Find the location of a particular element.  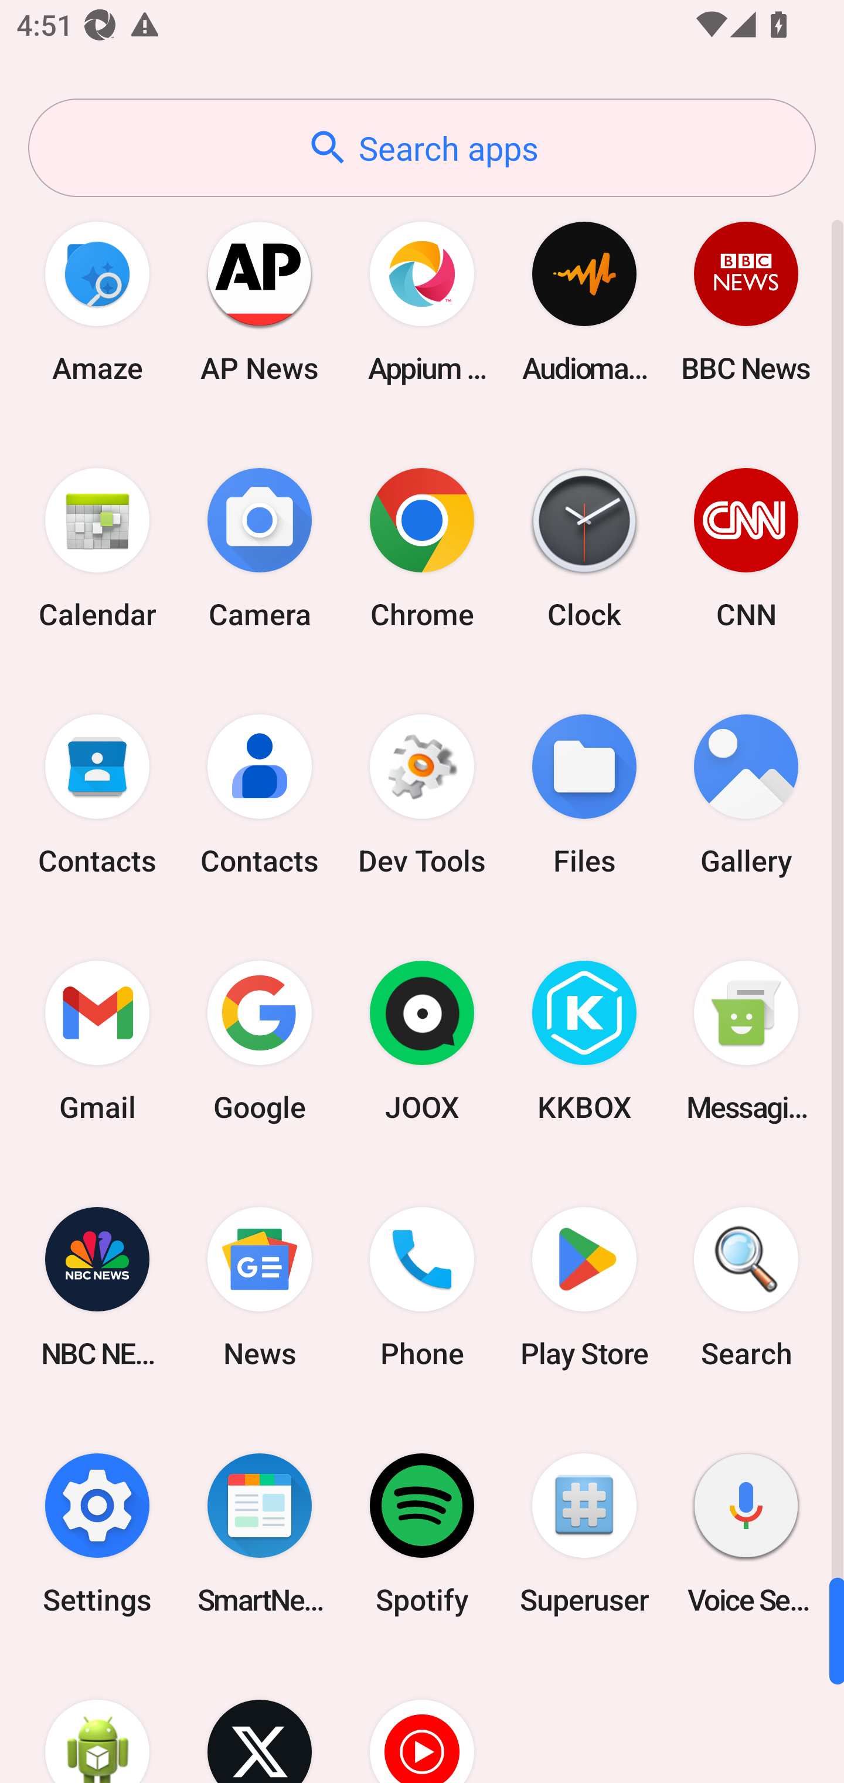

Search is located at coordinates (746, 1287).